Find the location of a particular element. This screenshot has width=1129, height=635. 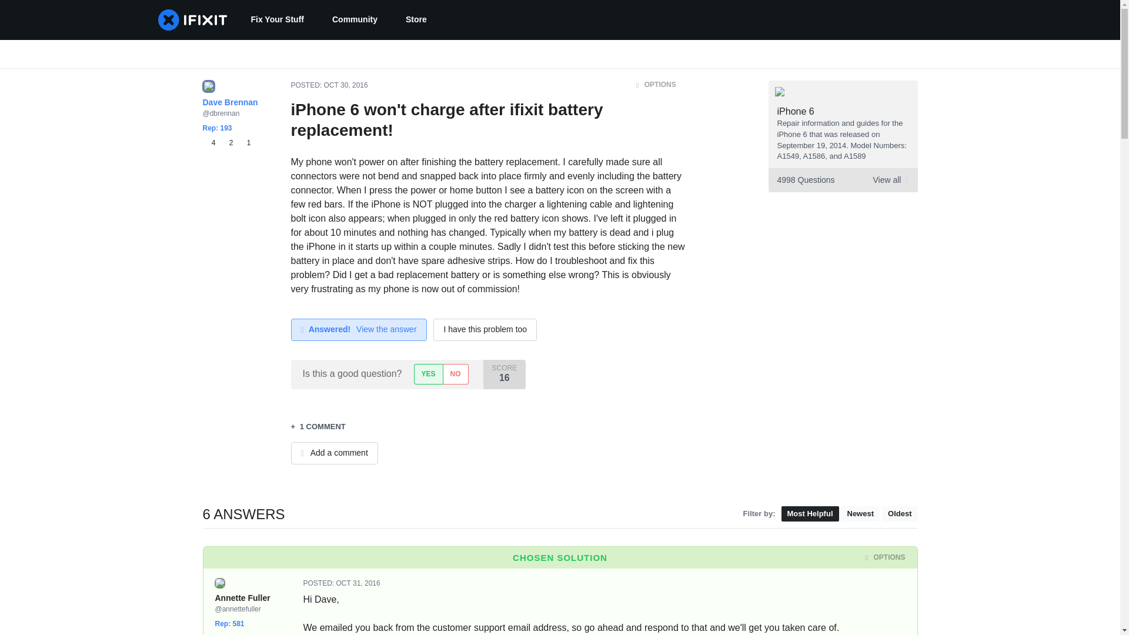

7 4 1 is located at coordinates (239, 634).